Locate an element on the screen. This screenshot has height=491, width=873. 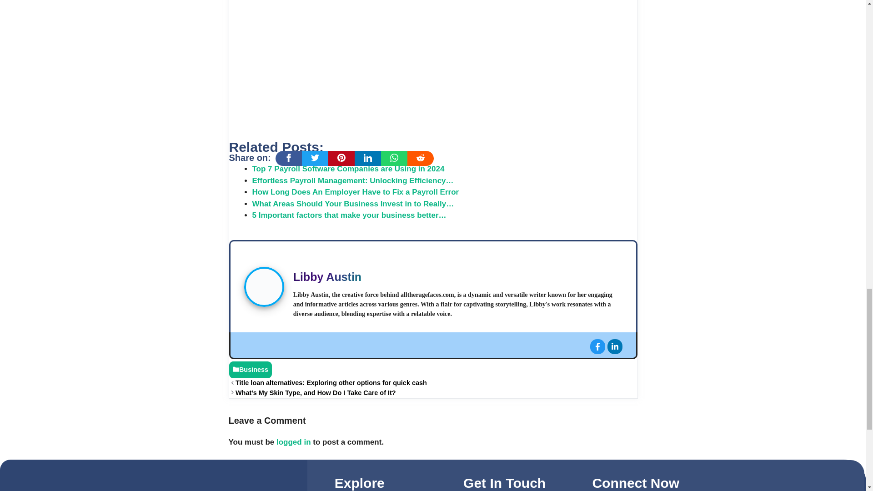
Top 7 Payroll Software Companies are Using in 2024 is located at coordinates (348, 169).